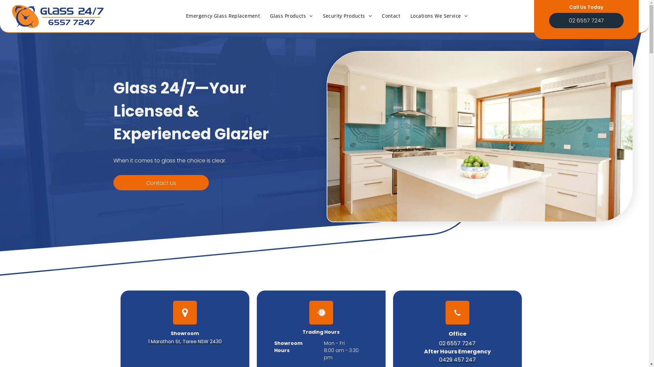 The height and width of the screenshot is (367, 654). Describe the element at coordinates (457, 343) in the screenshot. I see `02 6557 7247` at that location.